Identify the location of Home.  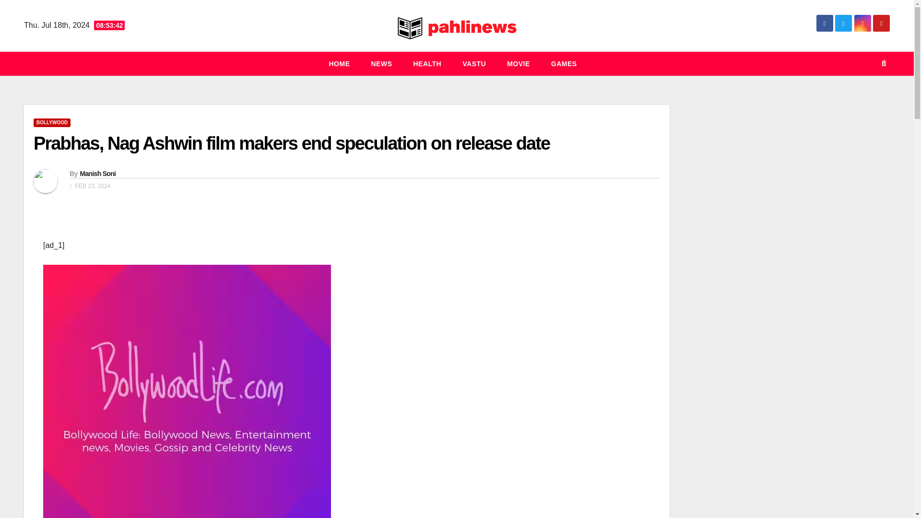
(339, 63).